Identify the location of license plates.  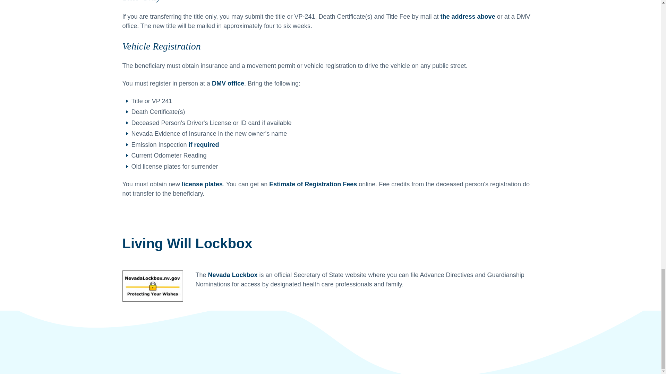
(202, 184).